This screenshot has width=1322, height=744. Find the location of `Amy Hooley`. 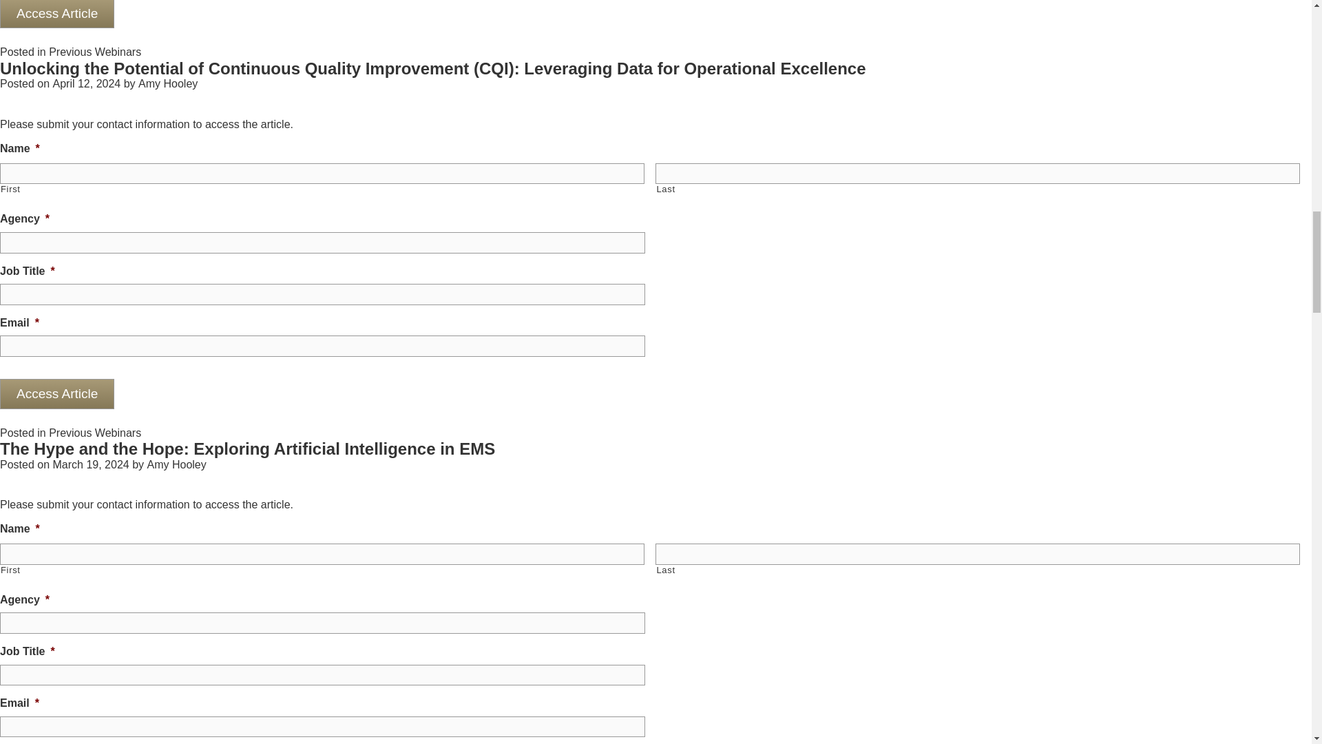

Amy Hooley is located at coordinates (176, 464).